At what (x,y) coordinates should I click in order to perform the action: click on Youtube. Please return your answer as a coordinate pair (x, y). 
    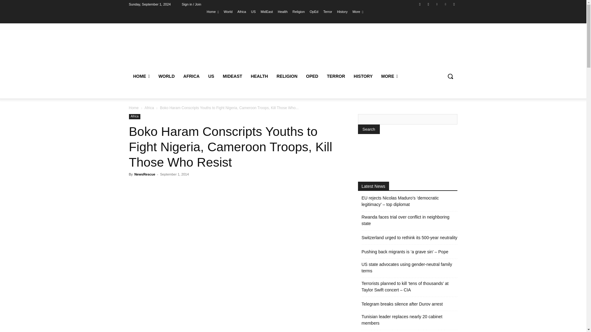
    Looking at the image, I should click on (454, 4).